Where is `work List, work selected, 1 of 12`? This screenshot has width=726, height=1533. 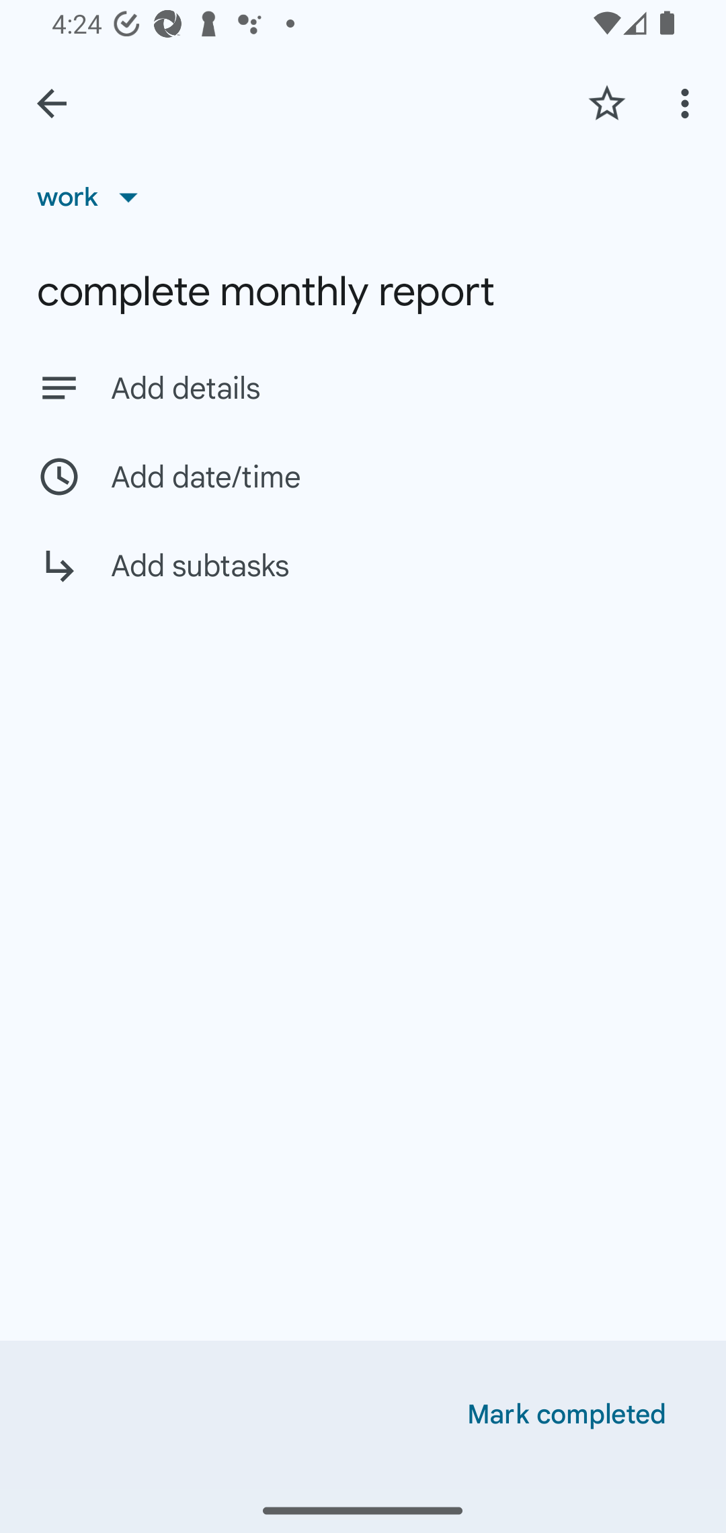 work List, work selected, 1 of 12 is located at coordinates (93, 196).